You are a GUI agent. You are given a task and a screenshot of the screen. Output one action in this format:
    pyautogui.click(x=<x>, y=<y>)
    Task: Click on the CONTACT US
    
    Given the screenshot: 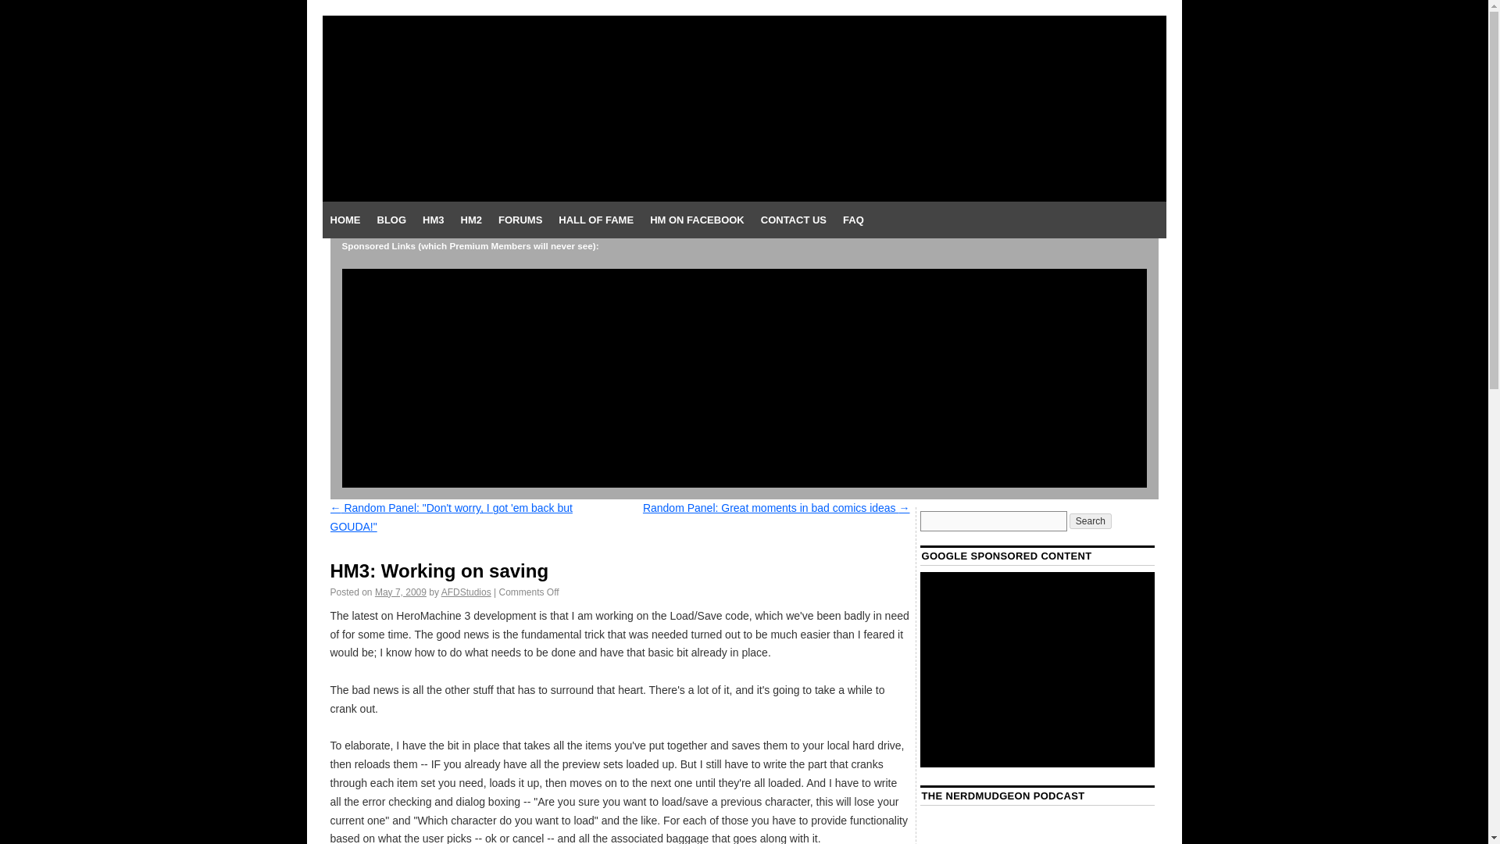 What is the action you would take?
    pyautogui.click(x=793, y=220)
    